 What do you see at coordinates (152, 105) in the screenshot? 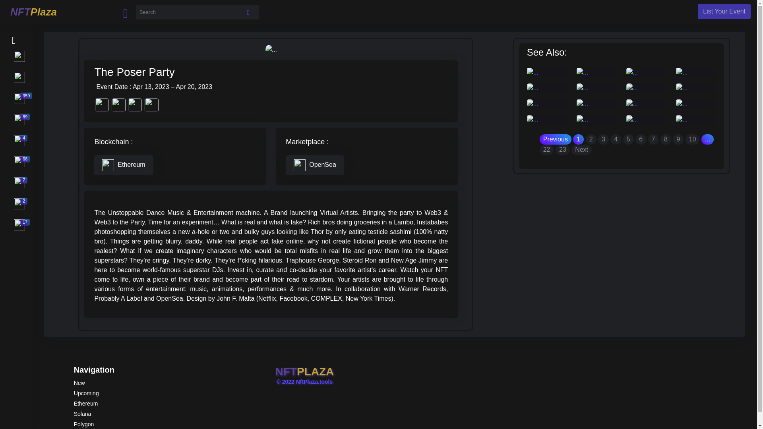
I see `Marketplace` at bounding box center [152, 105].